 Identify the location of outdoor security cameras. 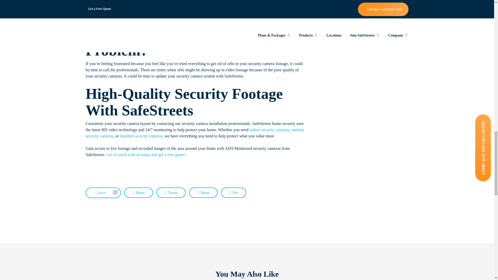
(195, 133).